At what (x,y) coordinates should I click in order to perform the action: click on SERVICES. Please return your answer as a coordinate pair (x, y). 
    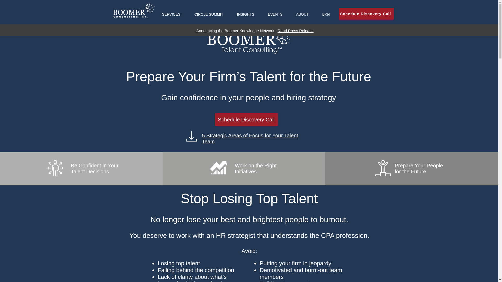
    Looking at the image, I should click on (174, 14).